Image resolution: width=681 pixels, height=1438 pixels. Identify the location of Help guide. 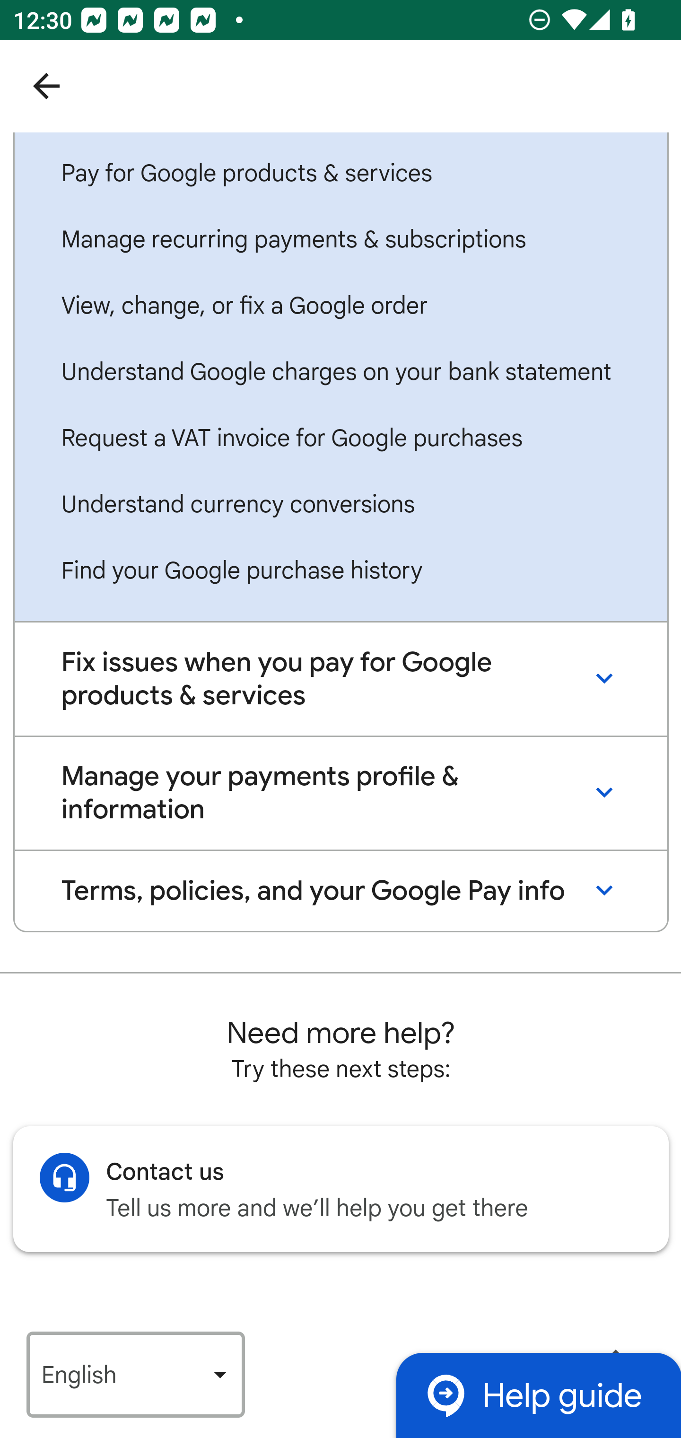
(538, 1396).